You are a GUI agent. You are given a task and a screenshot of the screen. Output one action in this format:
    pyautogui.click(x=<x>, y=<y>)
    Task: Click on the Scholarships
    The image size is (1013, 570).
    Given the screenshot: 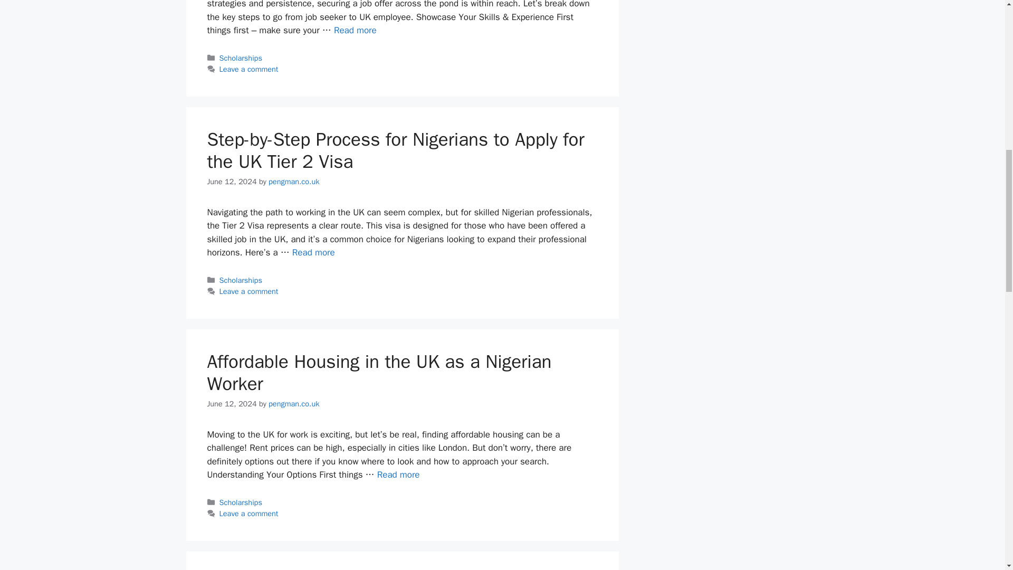 What is the action you would take?
    pyautogui.click(x=241, y=502)
    